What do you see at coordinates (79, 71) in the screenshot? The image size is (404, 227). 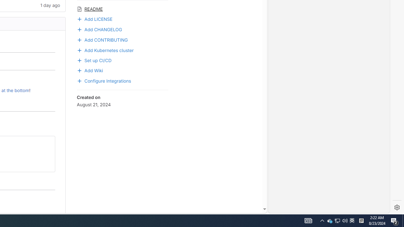 I see `Class: s16 gl-mr-3` at bounding box center [79, 71].